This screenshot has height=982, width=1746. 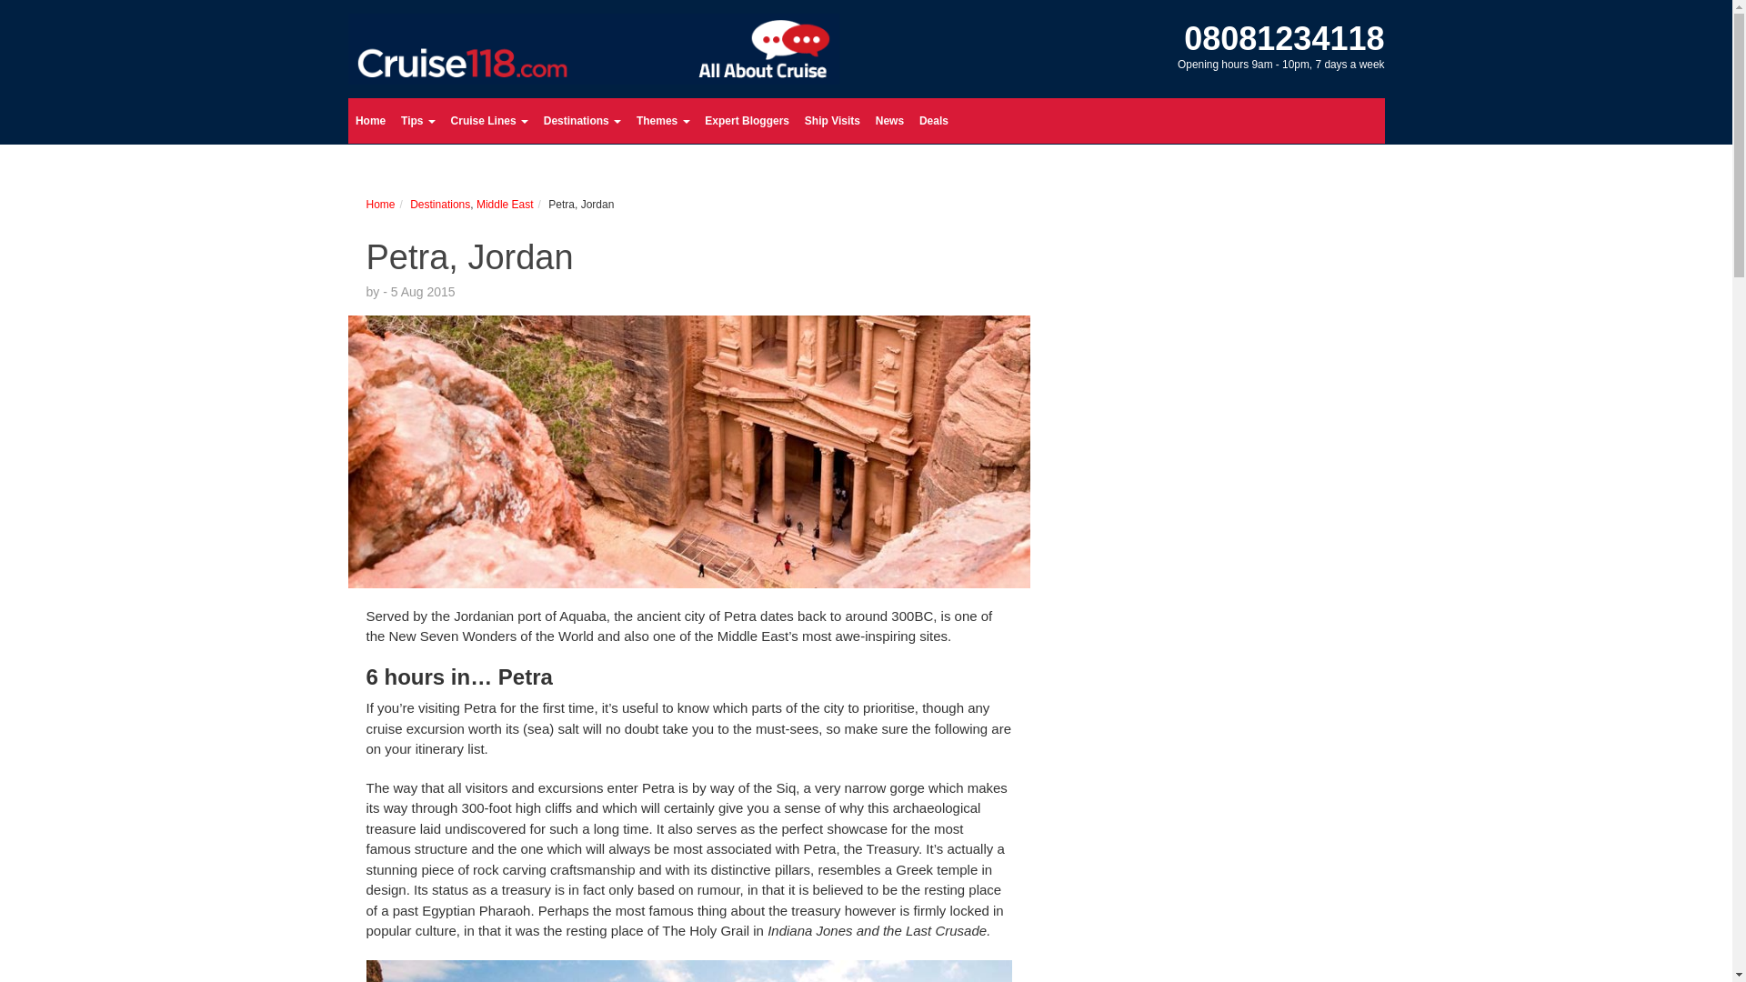 I want to click on Cruise Lines, so click(x=489, y=120).